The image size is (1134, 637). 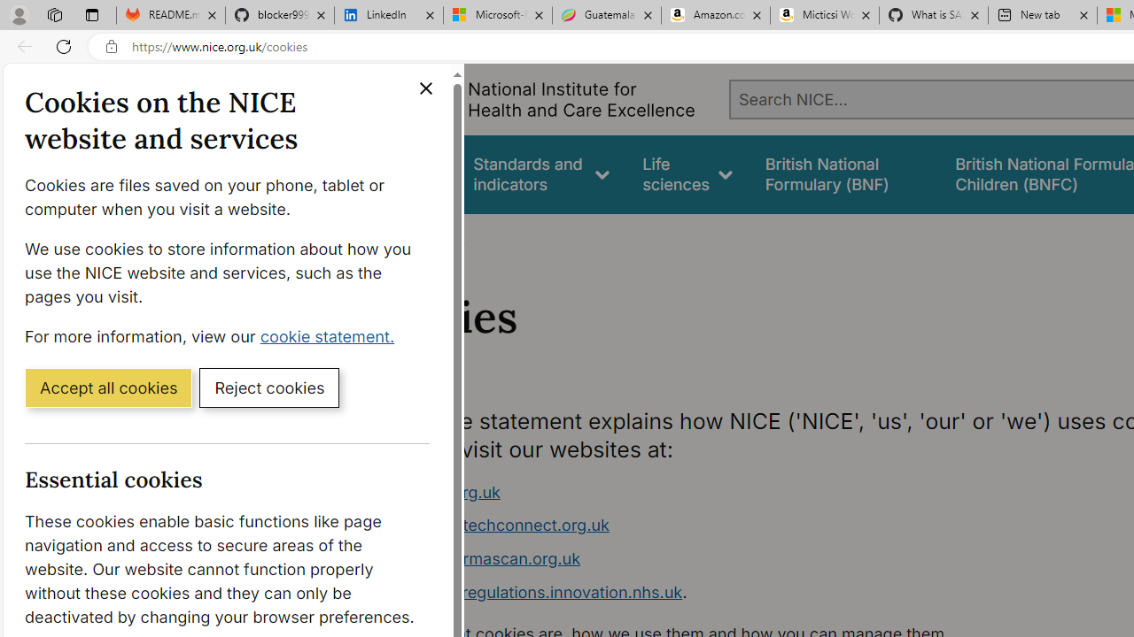 I want to click on www.digitalregulations.innovation.nhs.uk., so click(x=705, y=593).